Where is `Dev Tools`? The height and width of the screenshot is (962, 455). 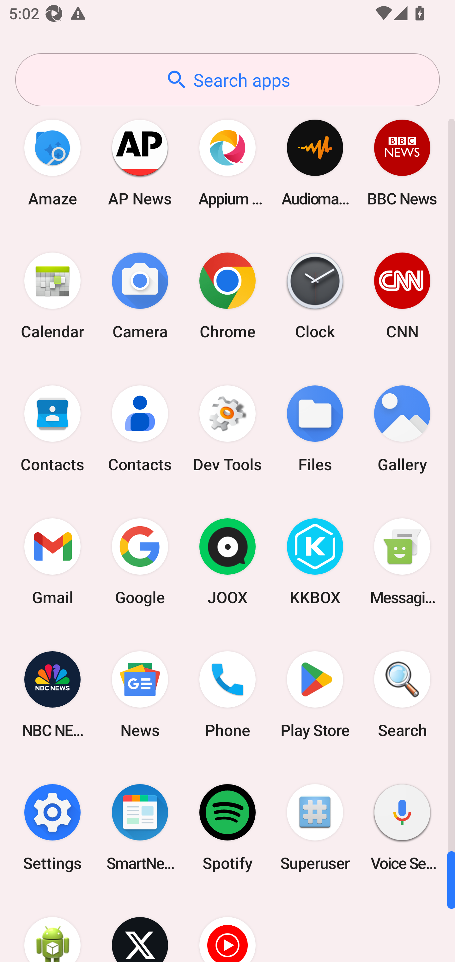
Dev Tools is located at coordinates (227, 429).